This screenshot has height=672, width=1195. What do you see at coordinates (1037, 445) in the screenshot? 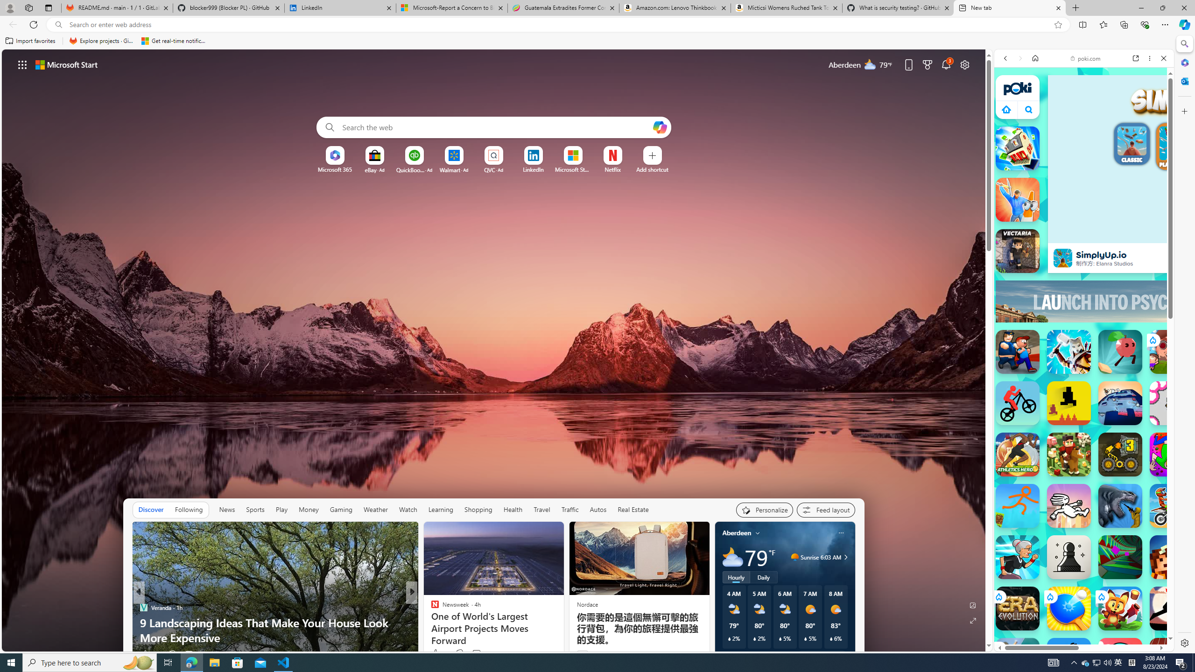
I see `Hills of Steel` at bounding box center [1037, 445].